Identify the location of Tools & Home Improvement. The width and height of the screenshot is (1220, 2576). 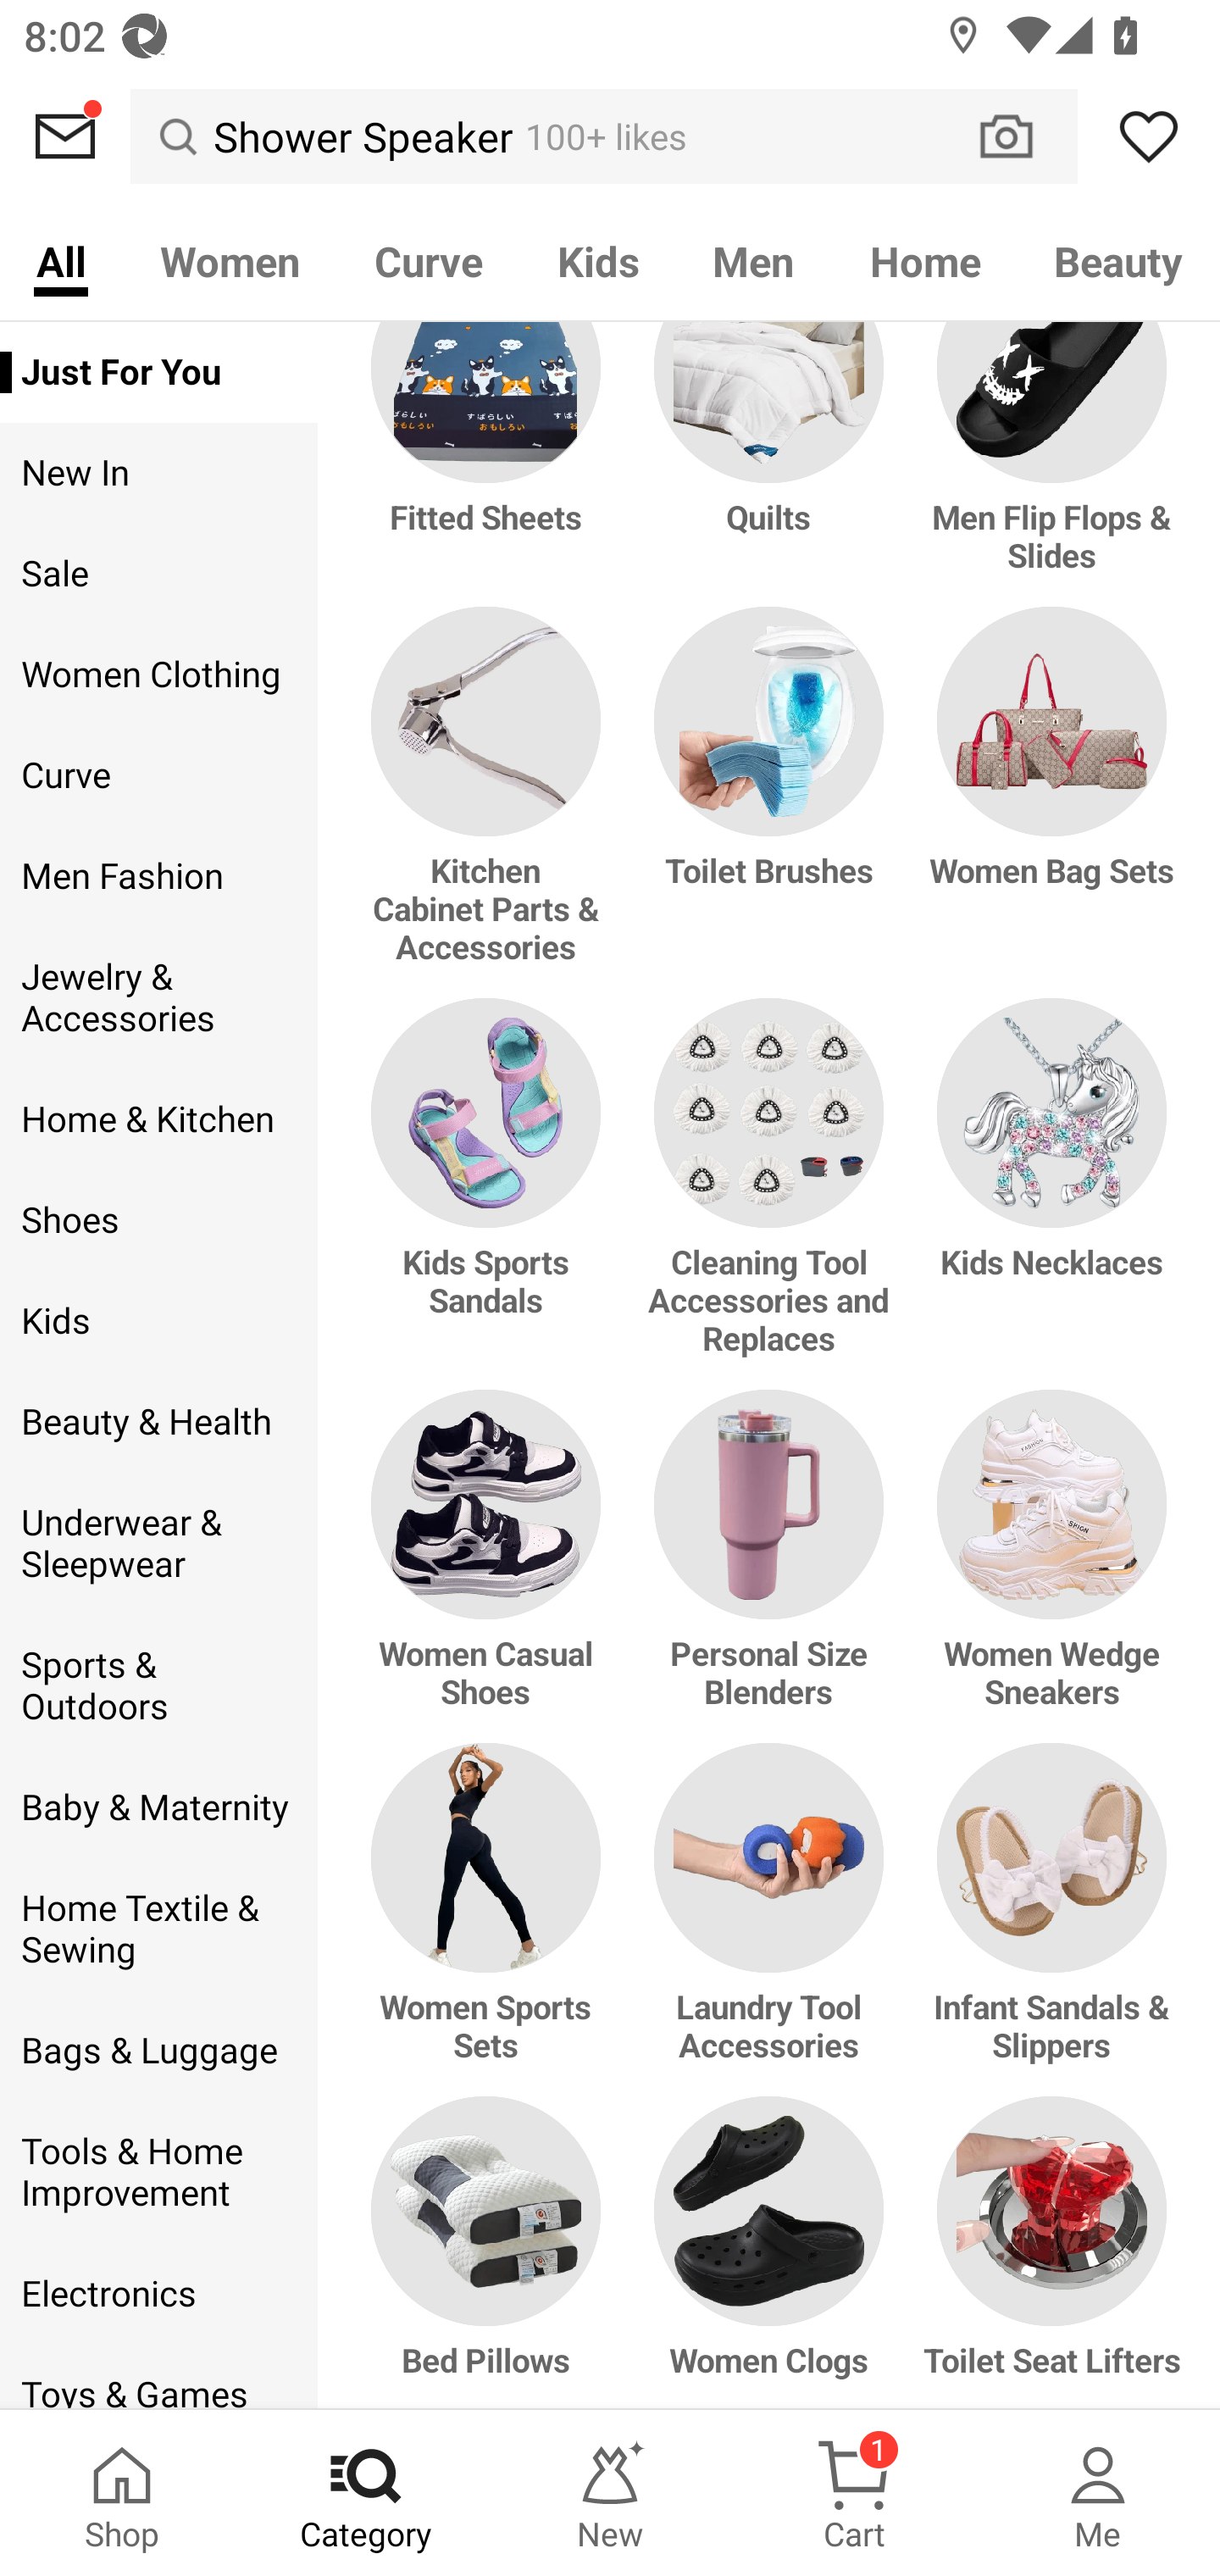
(158, 2173).